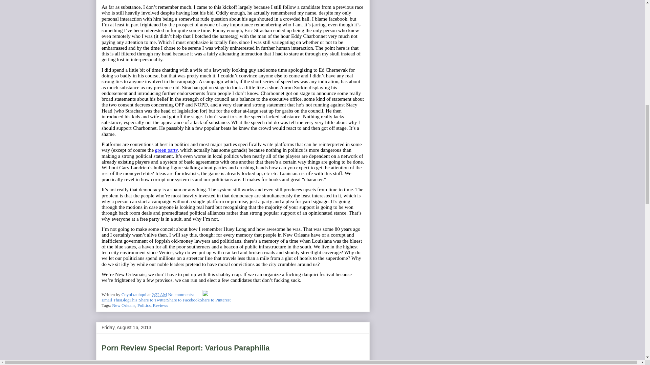 The width and height of the screenshot is (650, 365). Describe the element at coordinates (183, 300) in the screenshot. I see `Share to Facebook` at that location.